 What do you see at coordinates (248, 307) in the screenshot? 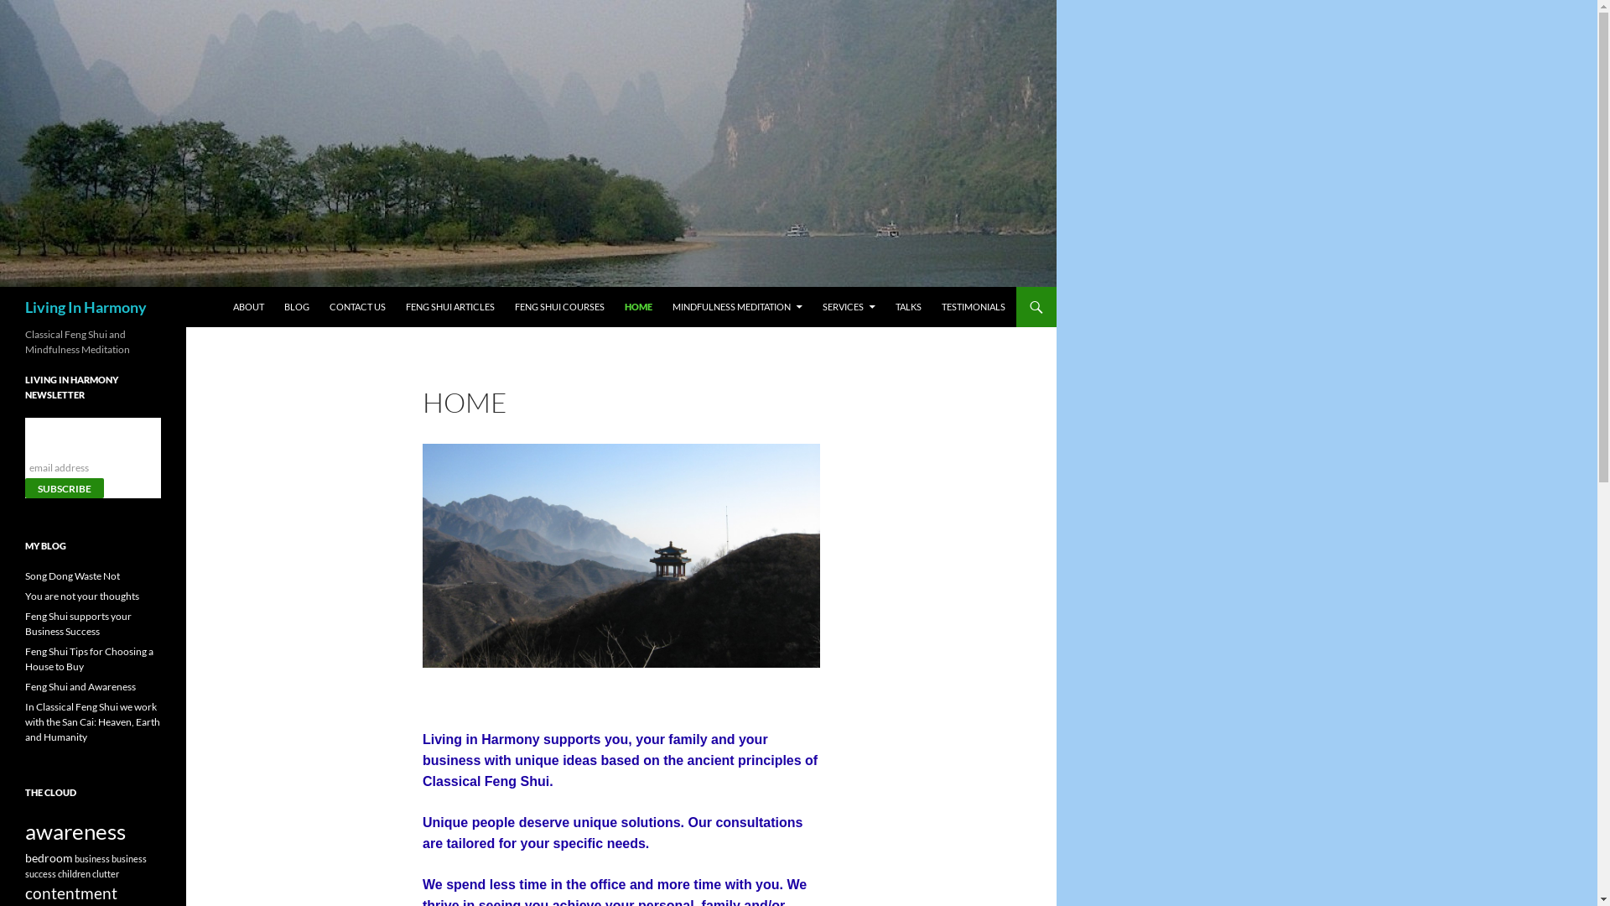
I see `ABOUT` at bounding box center [248, 307].